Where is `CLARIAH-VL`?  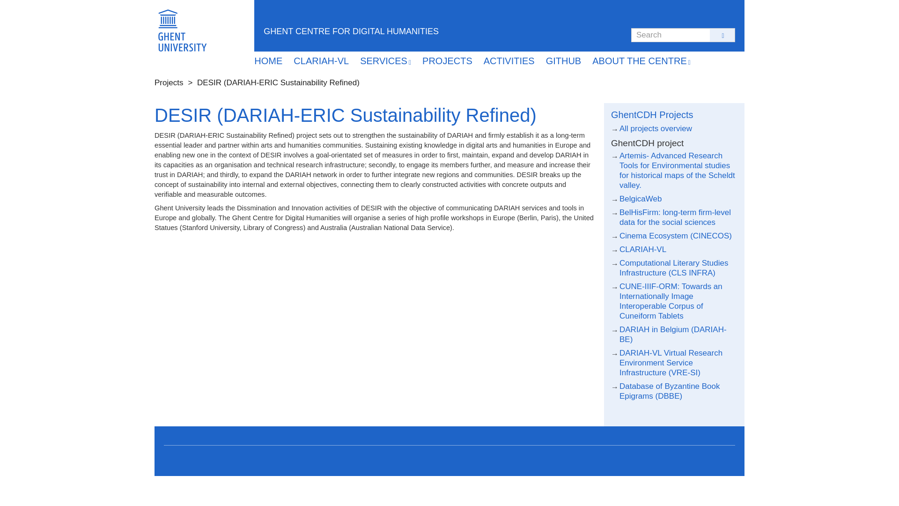 CLARIAH-VL is located at coordinates (642, 249).